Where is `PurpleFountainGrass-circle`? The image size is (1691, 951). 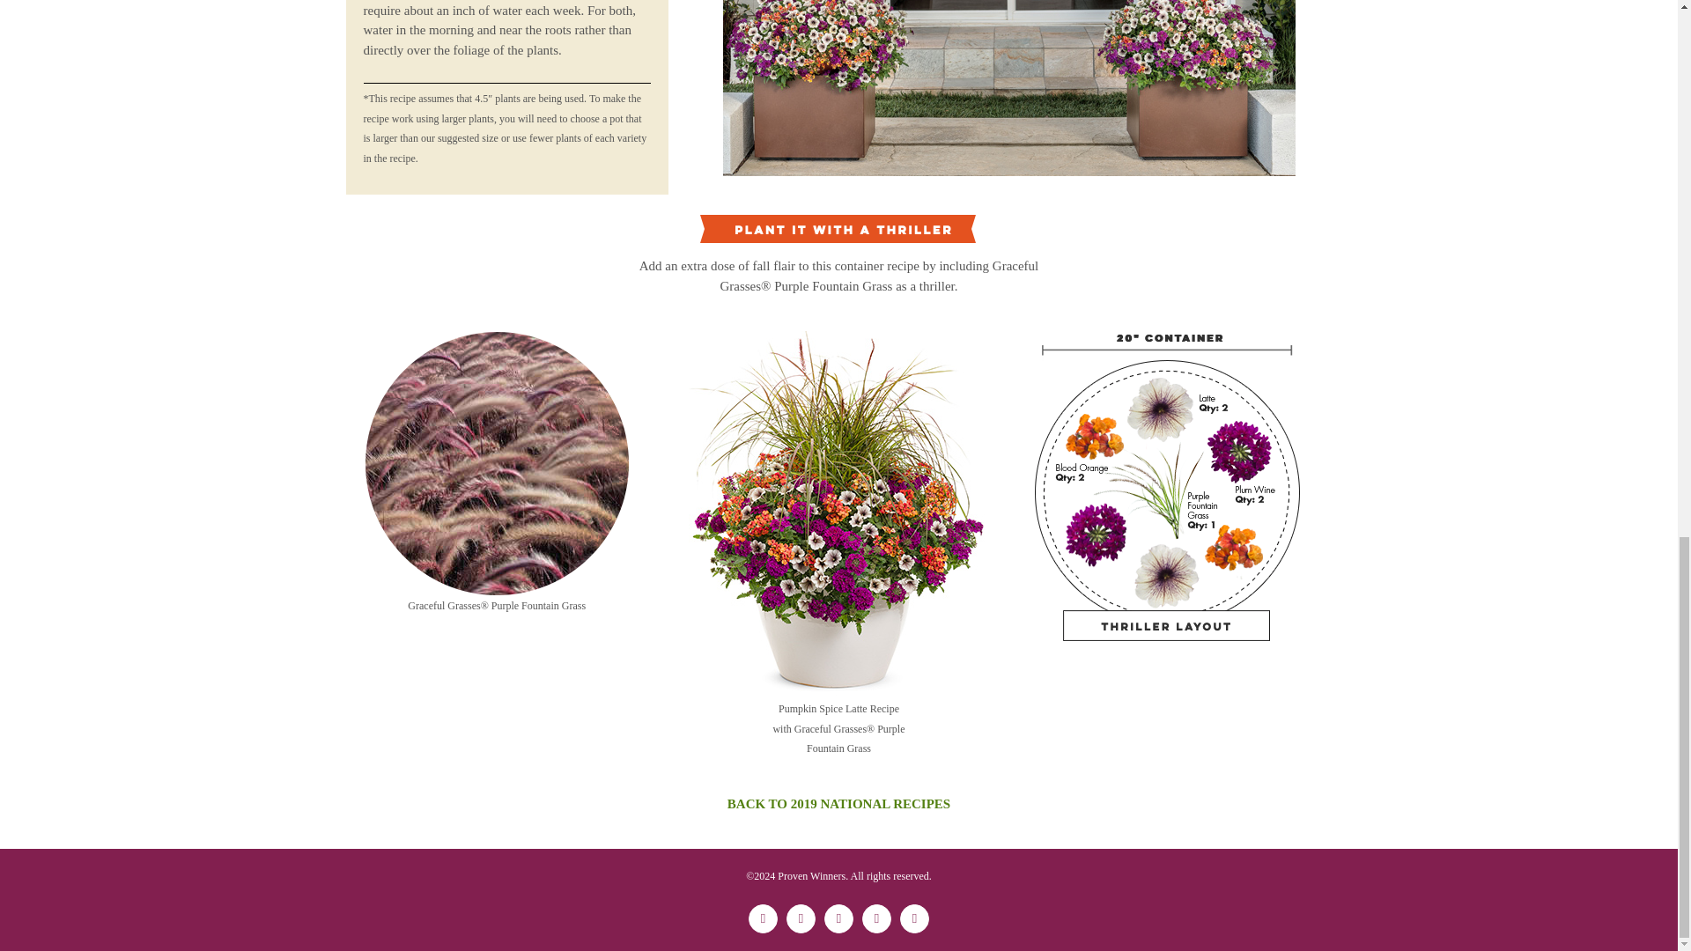
PurpleFountainGrass-circle is located at coordinates (497, 463).